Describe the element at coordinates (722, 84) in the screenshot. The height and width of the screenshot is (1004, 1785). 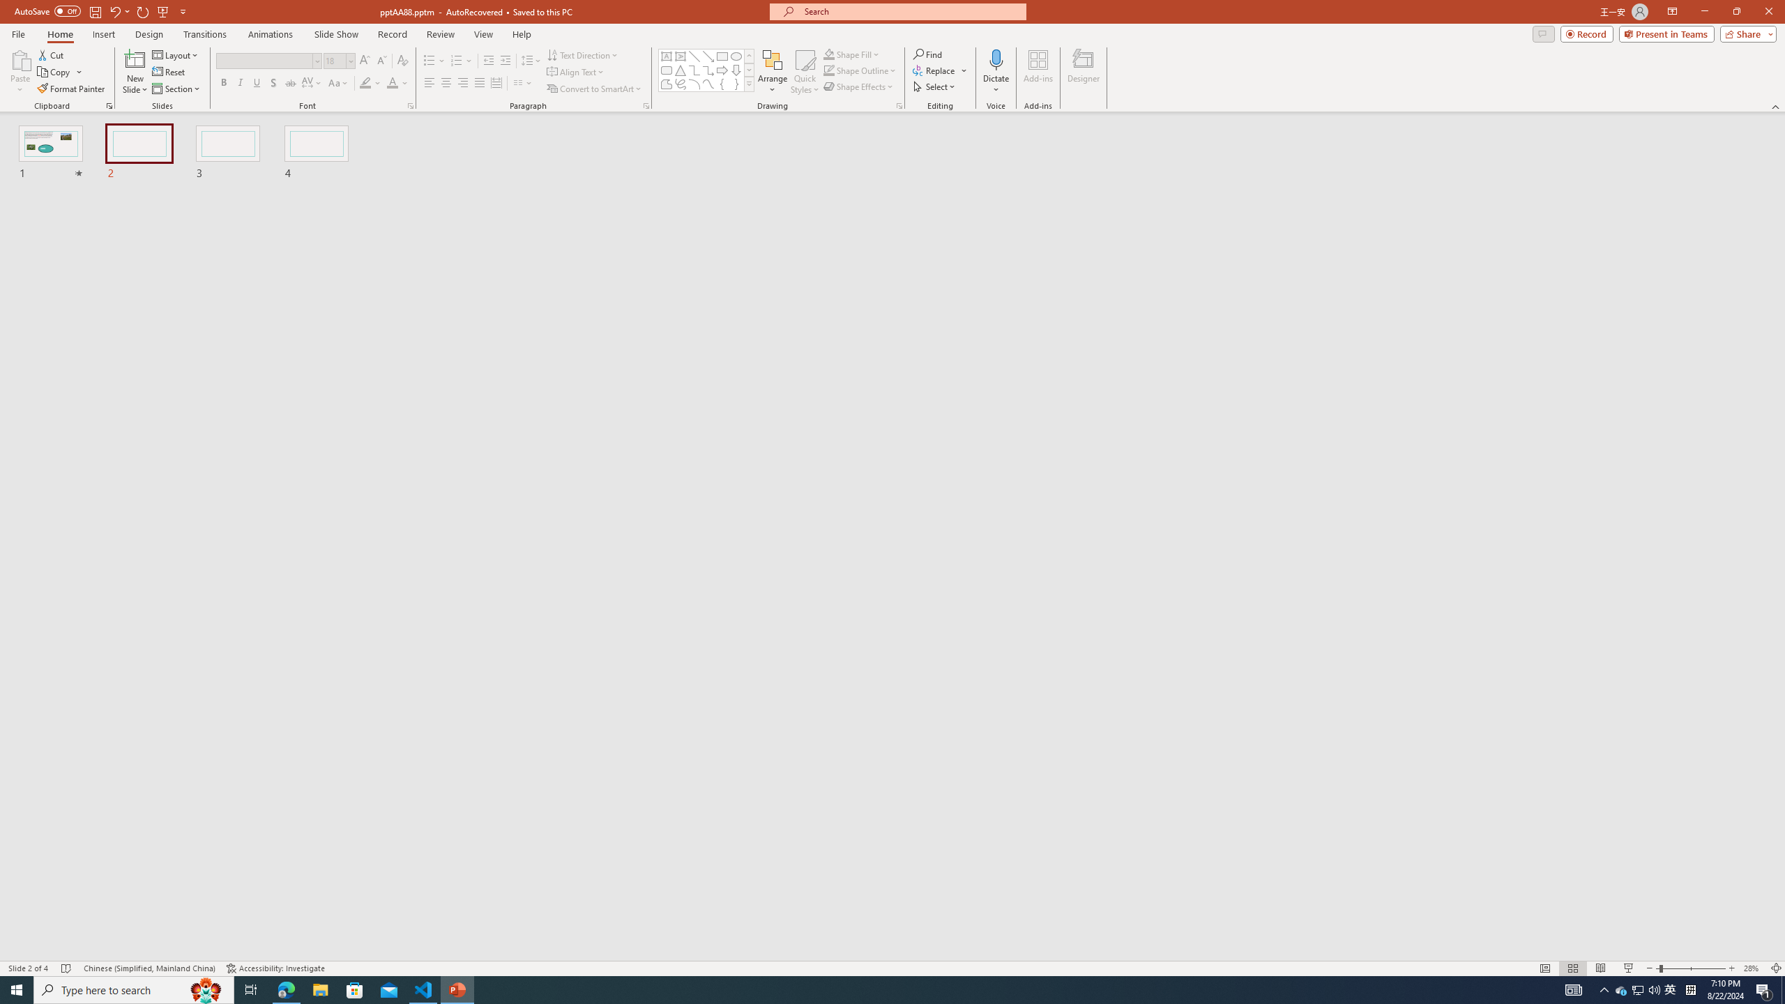
I see `Left Brace` at that location.